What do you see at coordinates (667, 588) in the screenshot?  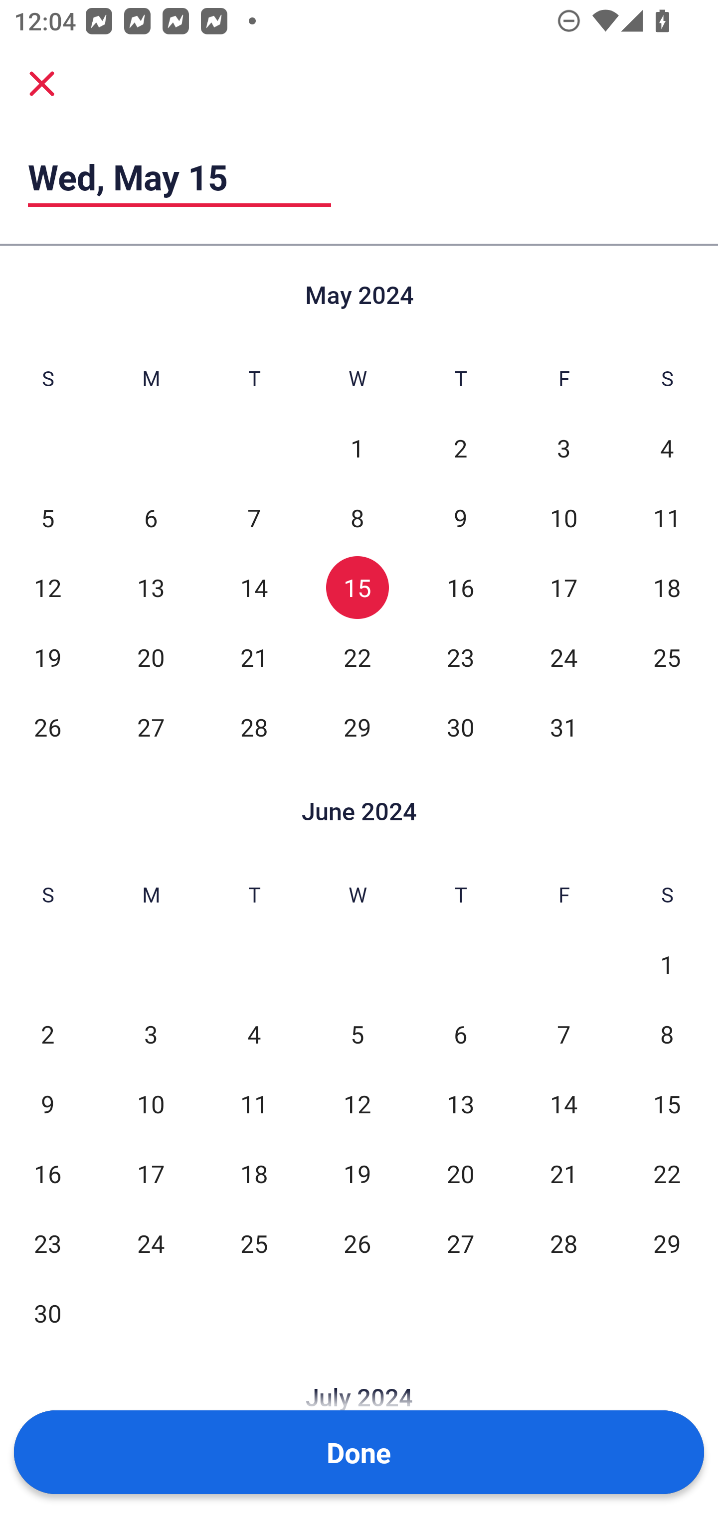 I see `18 Sat, May 18, Not Selected` at bounding box center [667, 588].